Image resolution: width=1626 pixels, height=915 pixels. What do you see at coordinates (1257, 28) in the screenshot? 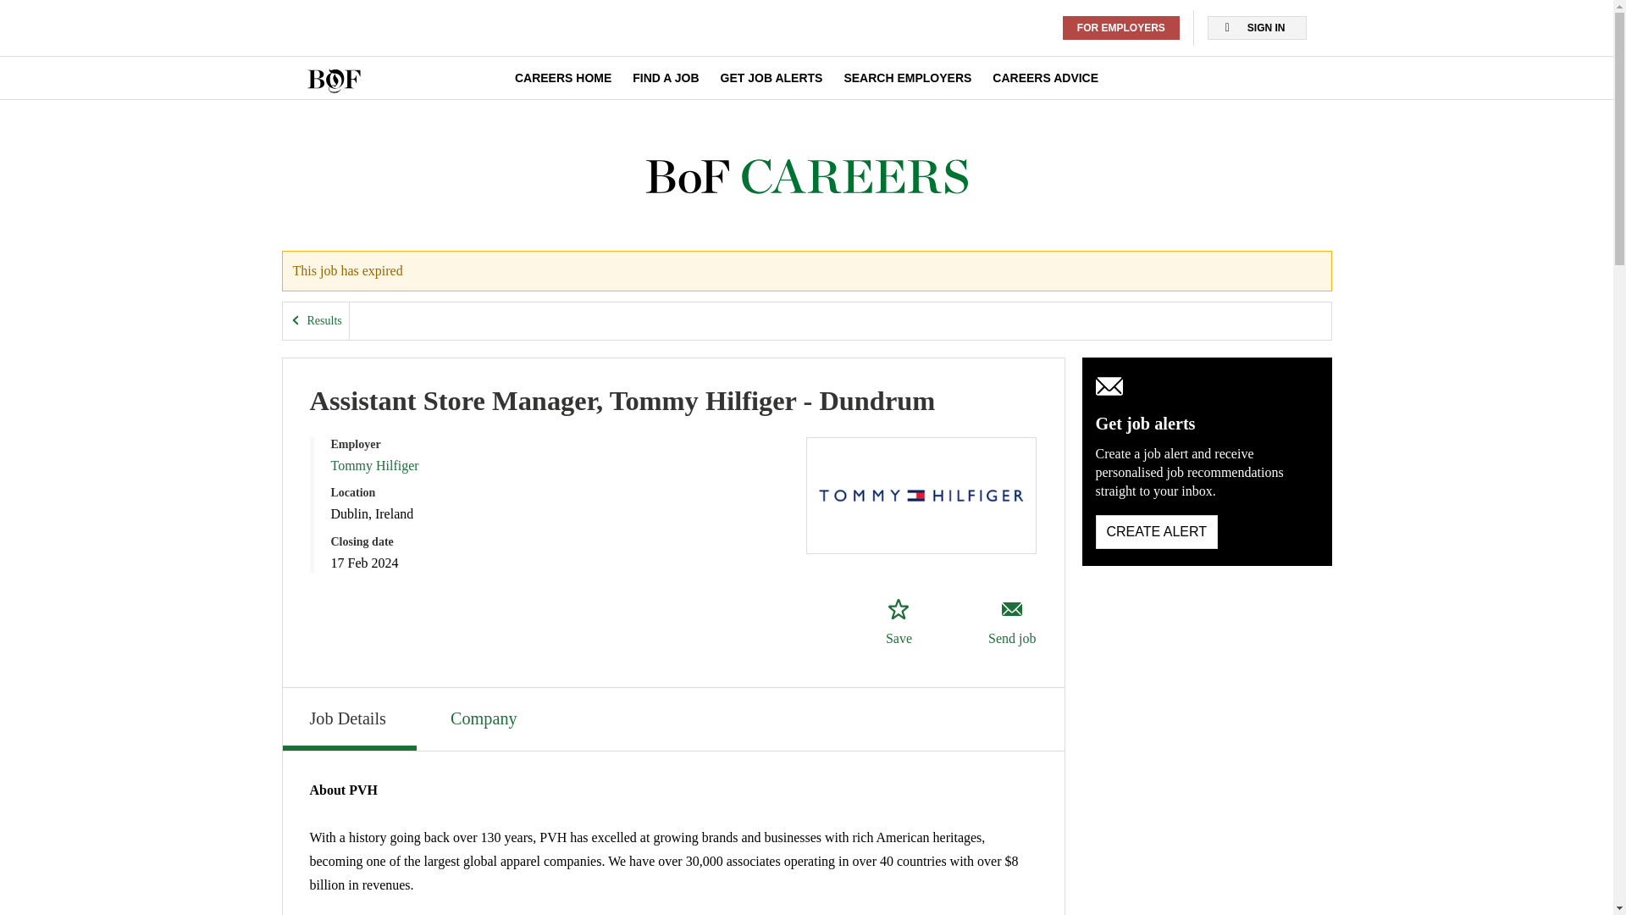
I see `CREATE ALERT` at bounding box center [1257, 28].